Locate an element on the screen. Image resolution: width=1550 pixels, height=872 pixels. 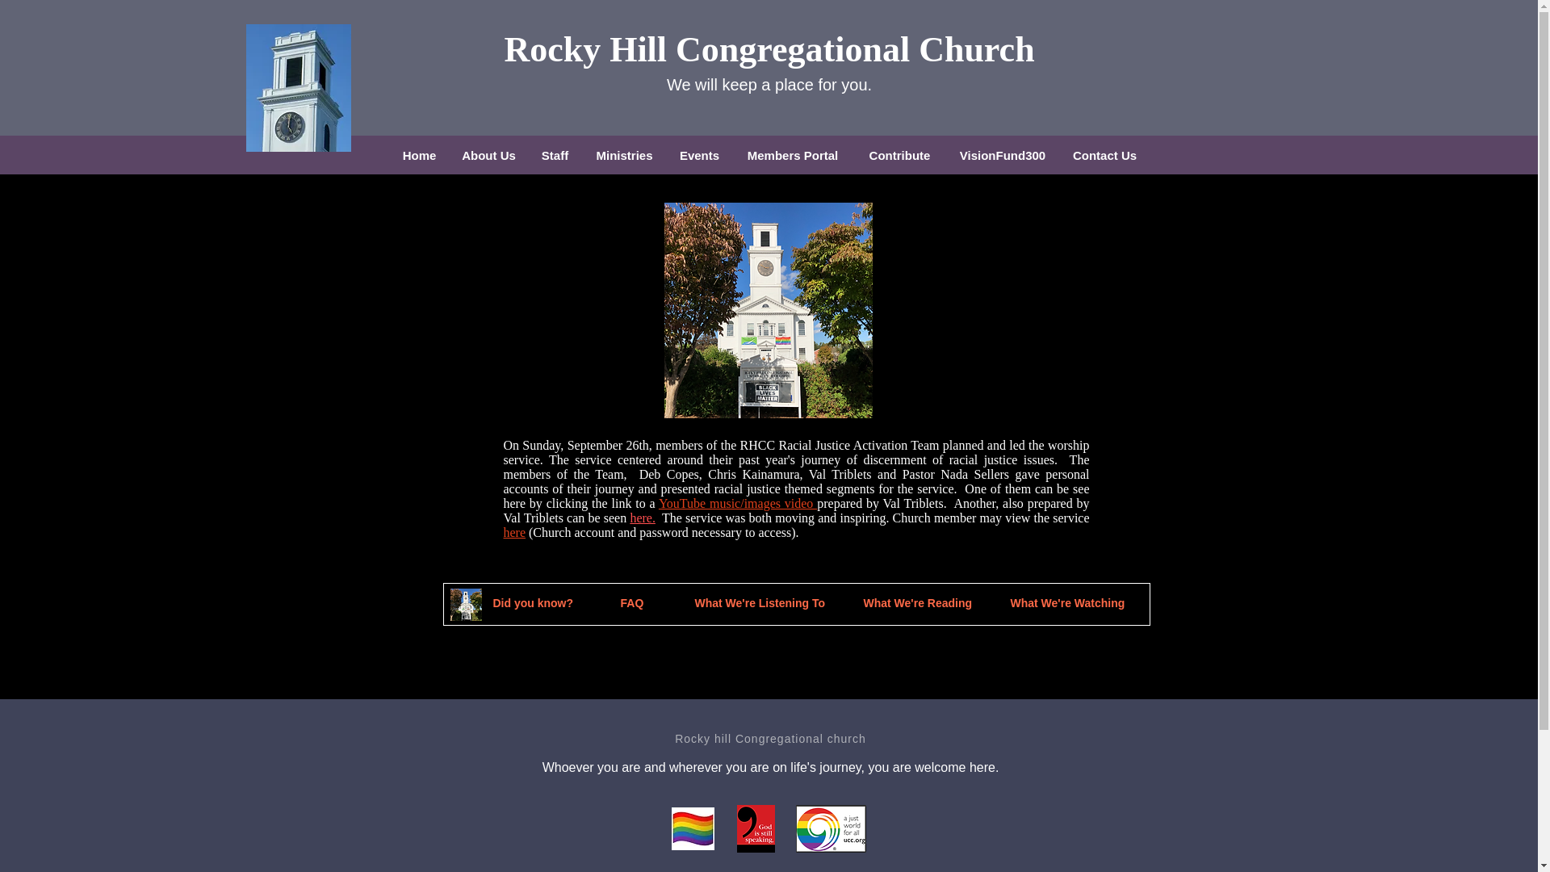
Home is located at coordinates (418, 156).